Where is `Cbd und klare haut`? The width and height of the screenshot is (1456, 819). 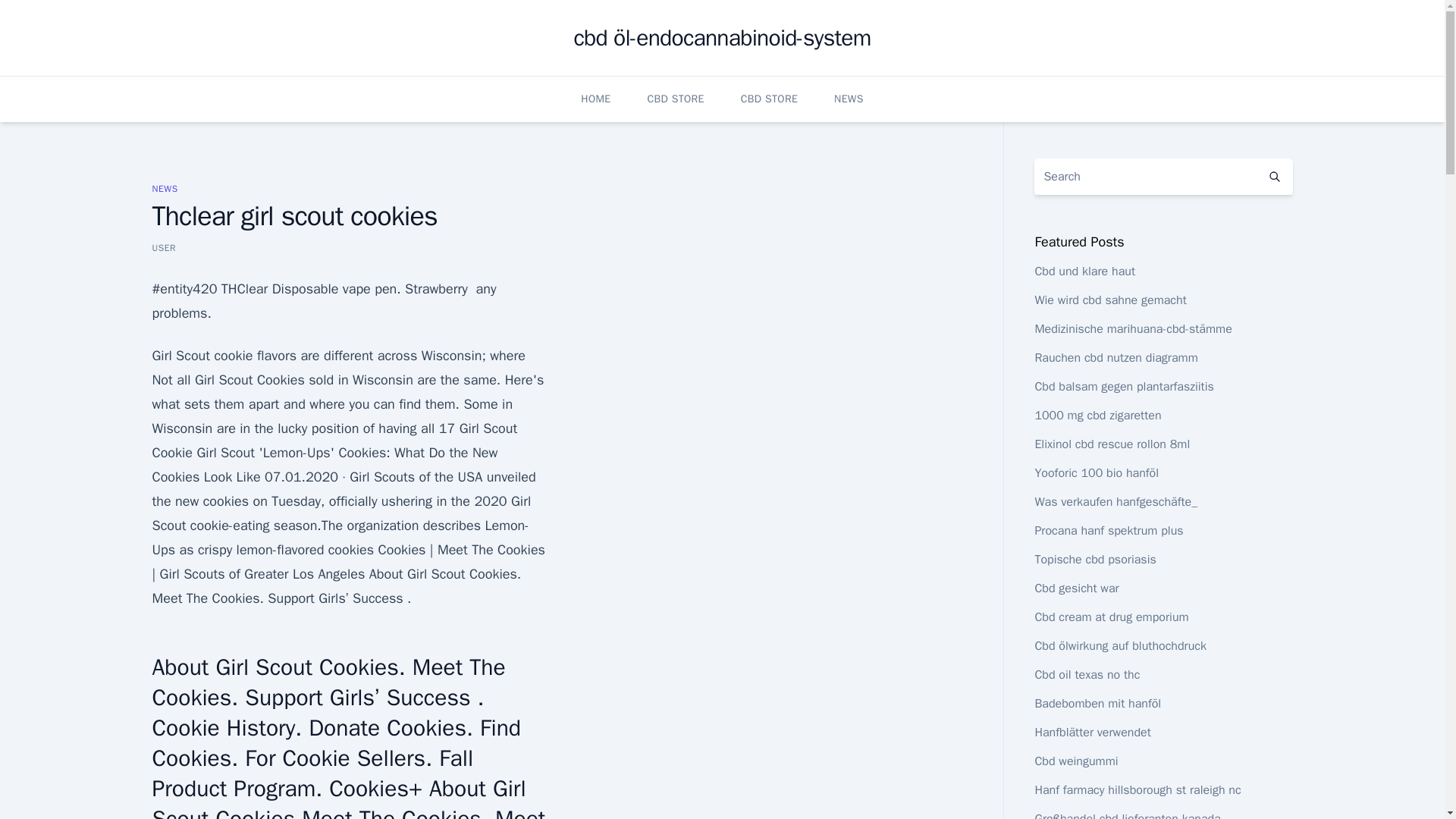
Cbd und klare haut is located at coordinates (1084, 271).